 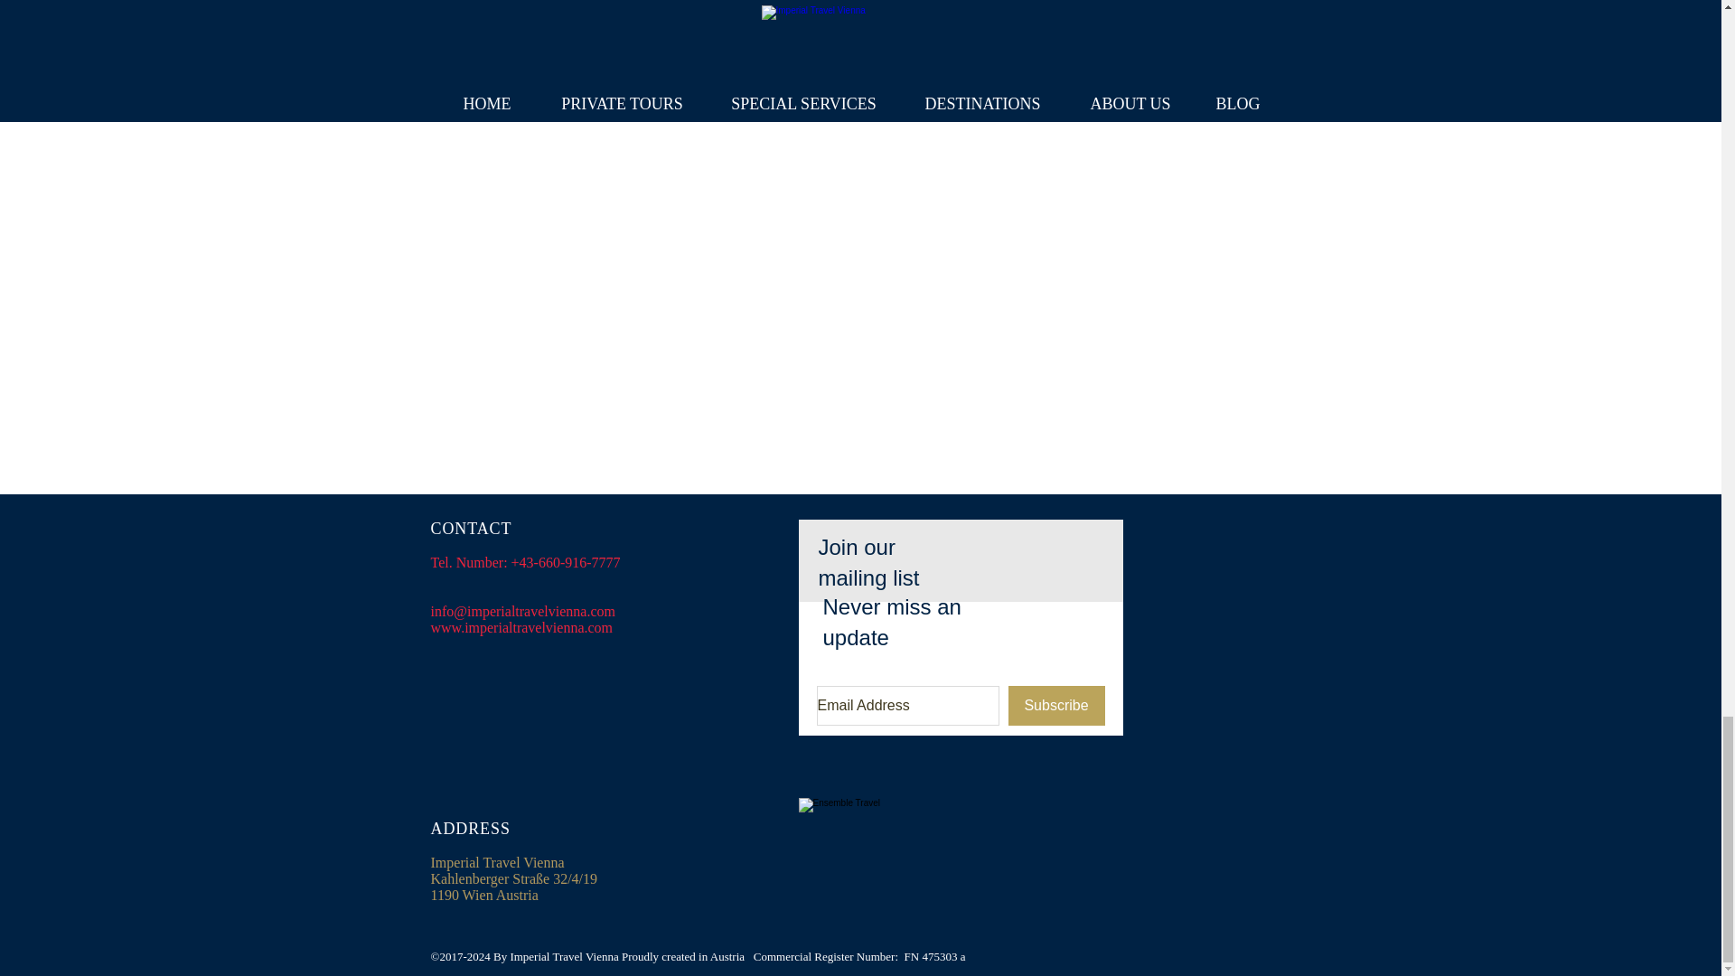 I want to click on BOOK NOW, so click(x=1102, y=76).